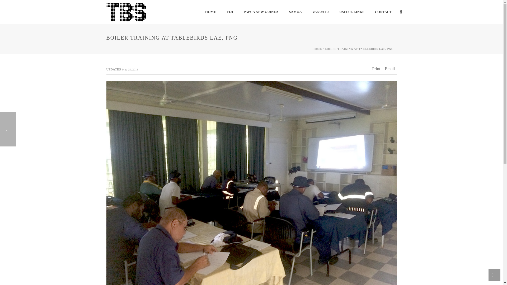  Describe the element at coordinates (130, 69) in the screenshot. I see `May 25, 2013` at that location.